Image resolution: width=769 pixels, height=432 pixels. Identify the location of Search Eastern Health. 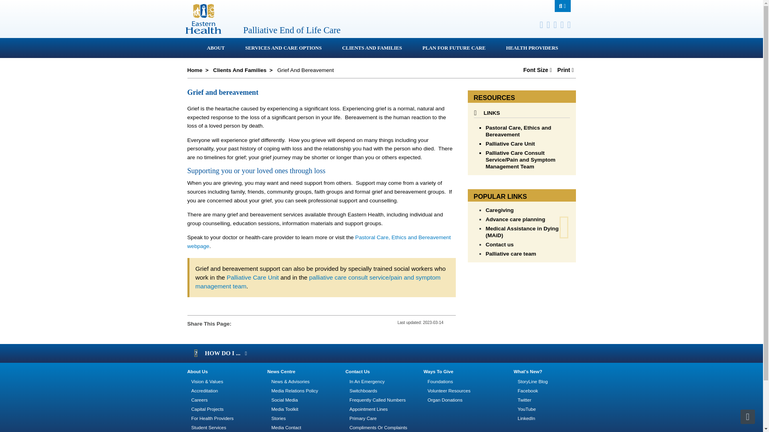
(562, 6).